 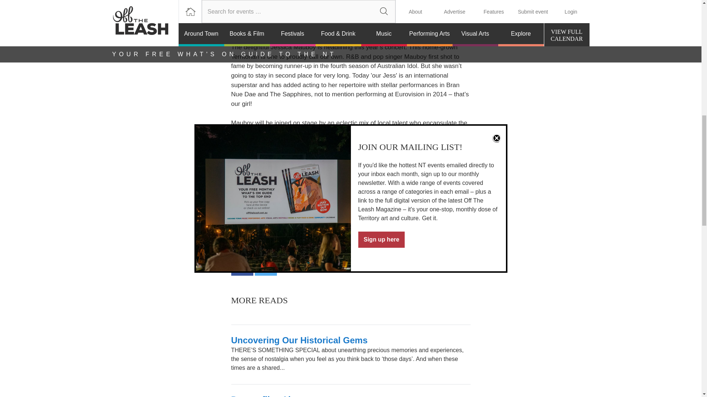 What do you see at coordinates (242, 265) in the screenshot?
I see `Share on Facebook` at bounding box center [242, 265].